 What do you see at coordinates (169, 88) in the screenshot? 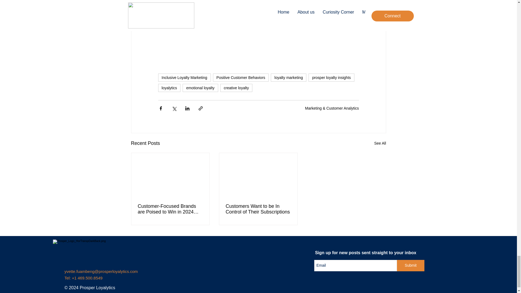
I see `loyalytics` at bounding box center [169, 88].